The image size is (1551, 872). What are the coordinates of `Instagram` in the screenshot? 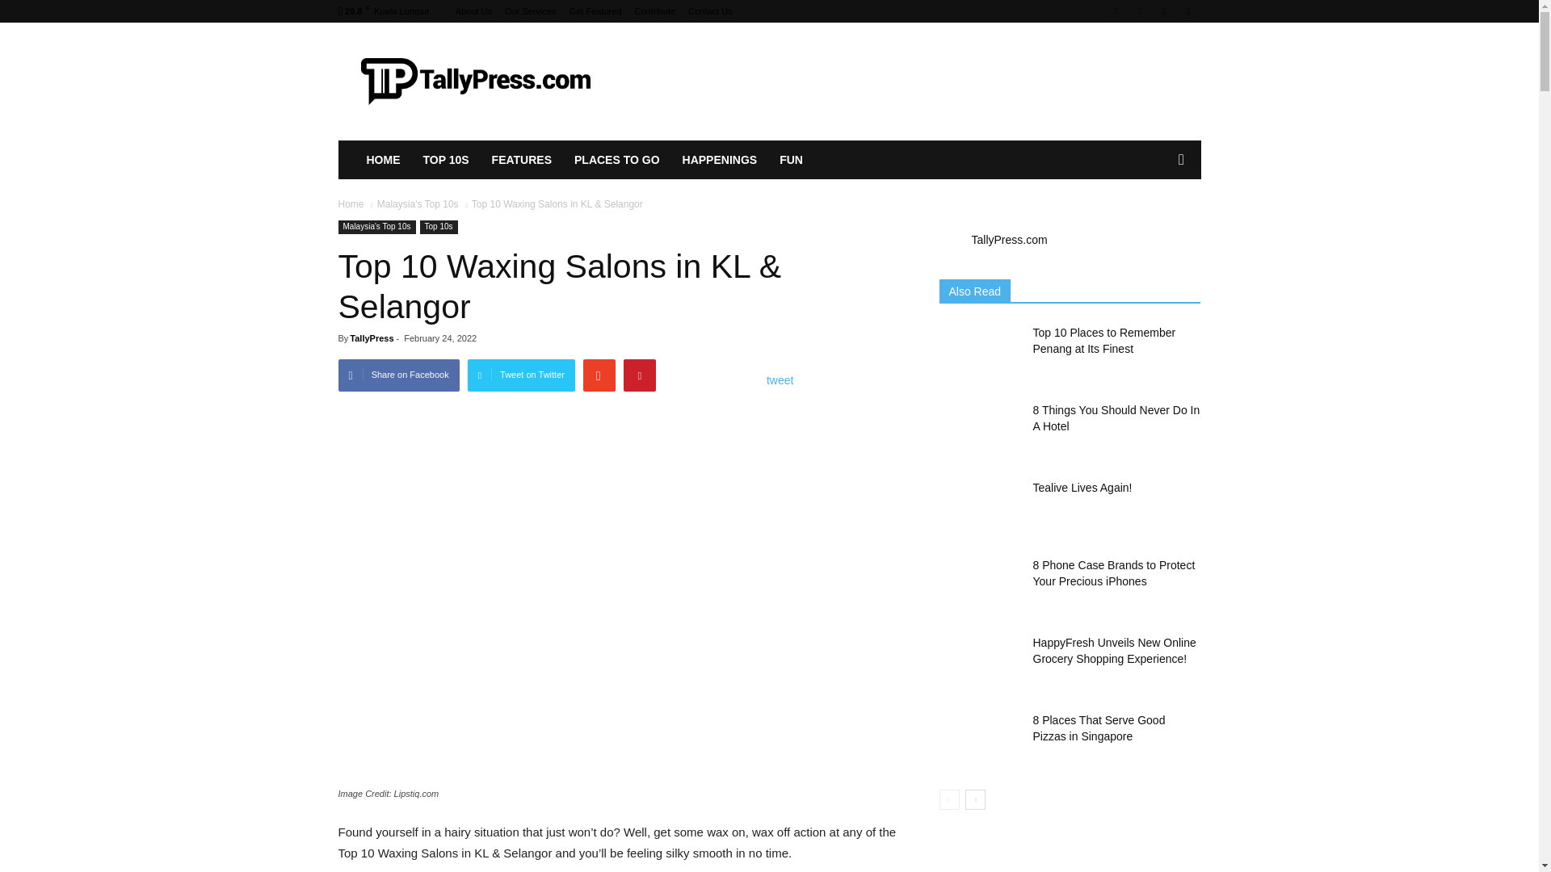 It's located at (1139, 11).